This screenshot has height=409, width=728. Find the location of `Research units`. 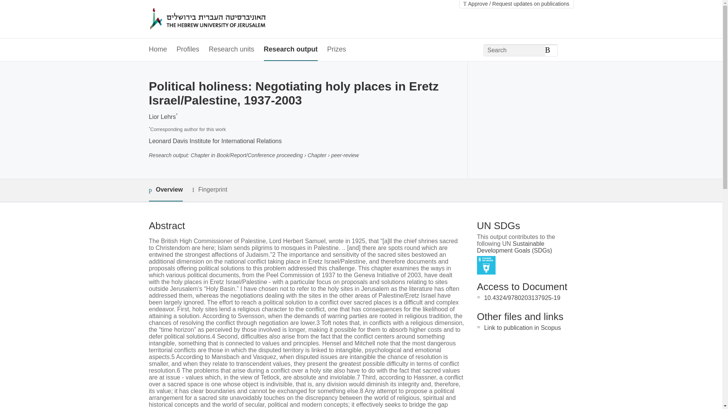

Research units is located at coordinates (231, 49).